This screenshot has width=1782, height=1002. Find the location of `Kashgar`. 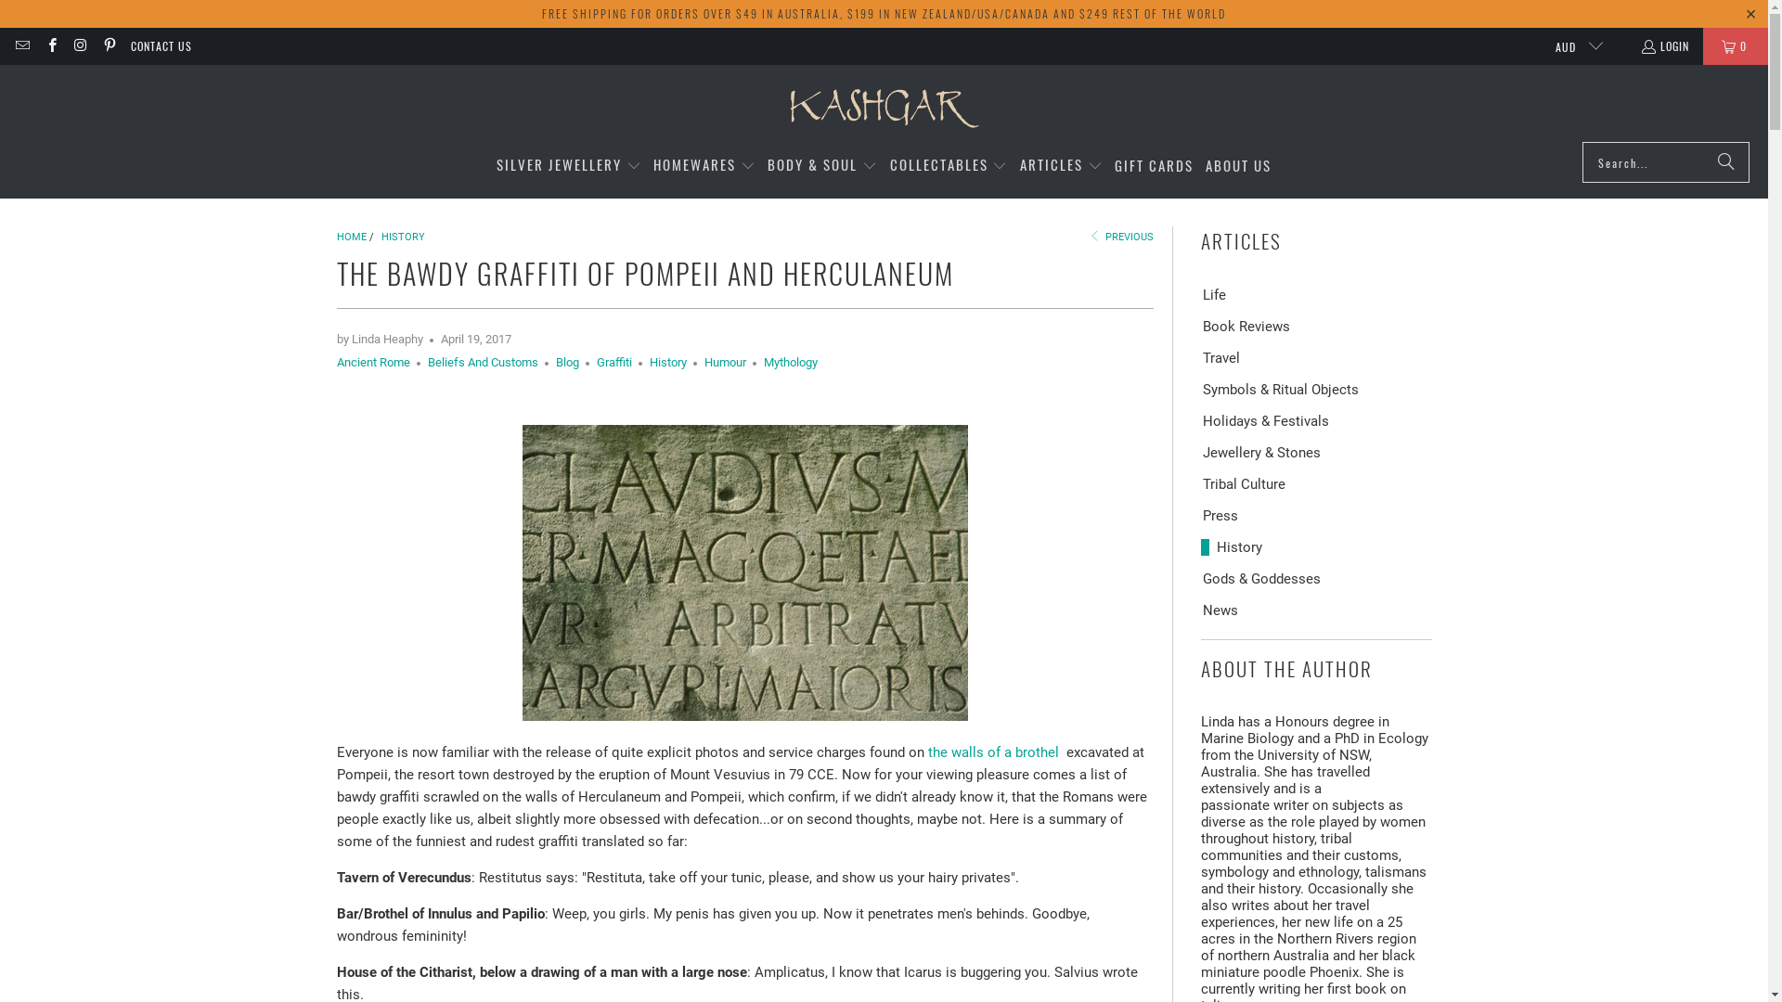

Kashgar is located at coordinates (884, 108).